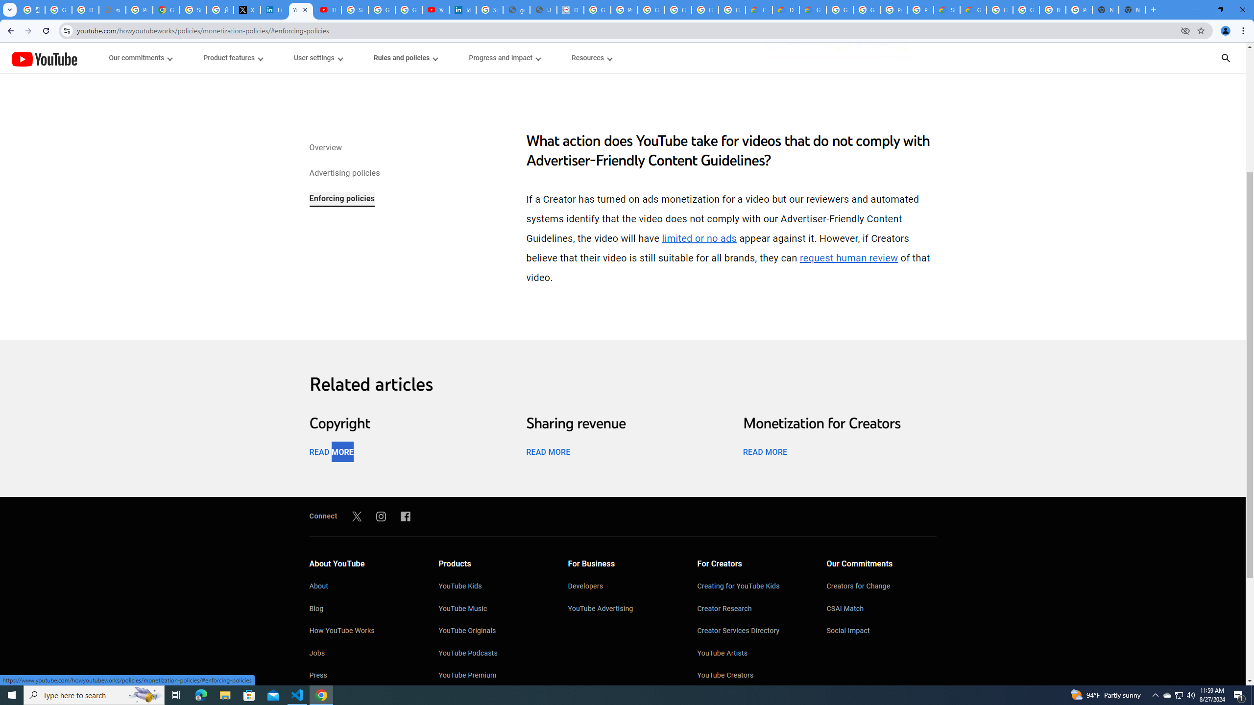 This screenshot has width=1254, height=705. Describe the element at coordinates (570, 10) in the screenshot. I see `Data Privacy Framework` at that location.